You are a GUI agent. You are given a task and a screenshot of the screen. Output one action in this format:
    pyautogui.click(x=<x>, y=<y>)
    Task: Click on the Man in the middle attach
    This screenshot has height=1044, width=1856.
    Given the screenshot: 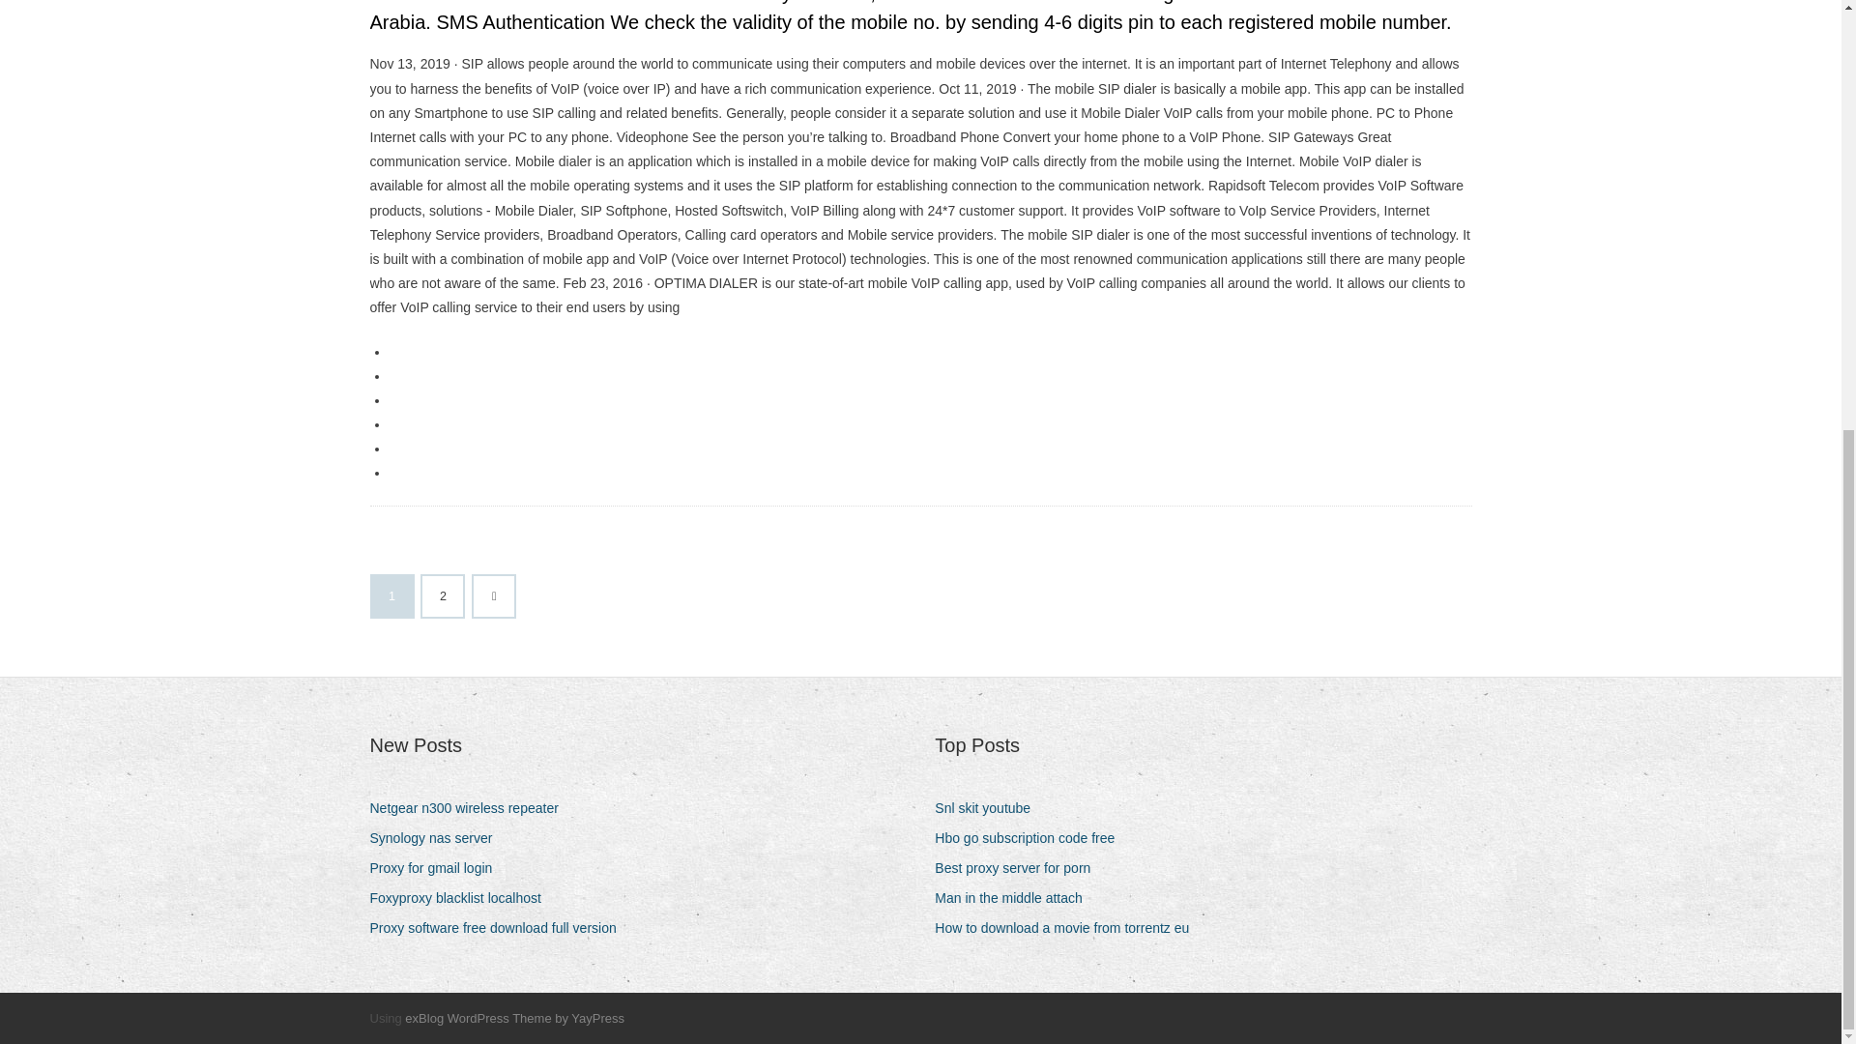 What is the action you would take?
    pyautogui.click(x=1015, y=897)
    